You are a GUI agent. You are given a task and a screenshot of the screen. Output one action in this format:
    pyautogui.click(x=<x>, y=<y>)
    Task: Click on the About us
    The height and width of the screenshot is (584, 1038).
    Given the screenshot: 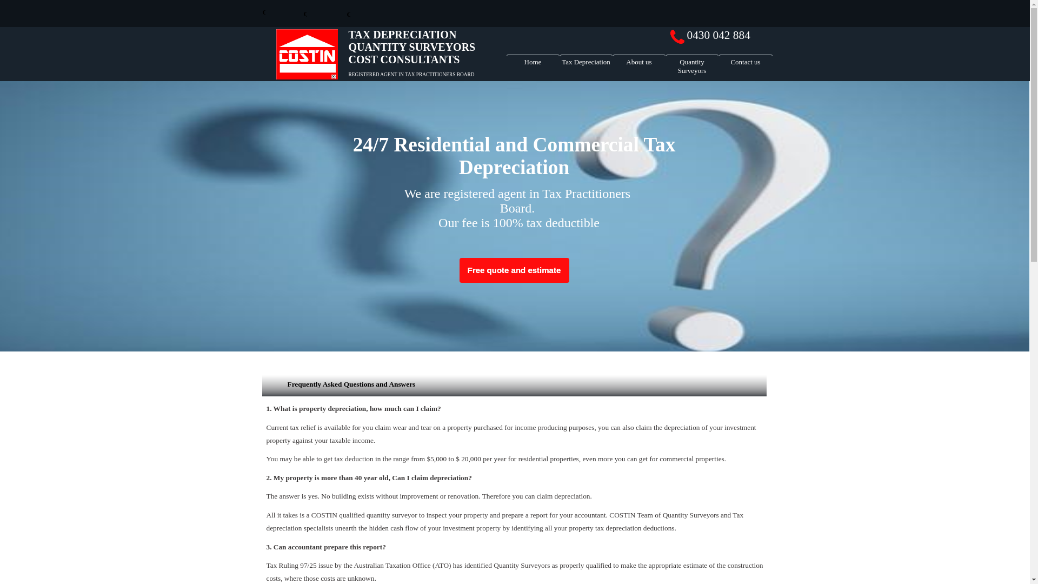 What is the action you would take?
    pyautogui.click(x=639, y=65)
    